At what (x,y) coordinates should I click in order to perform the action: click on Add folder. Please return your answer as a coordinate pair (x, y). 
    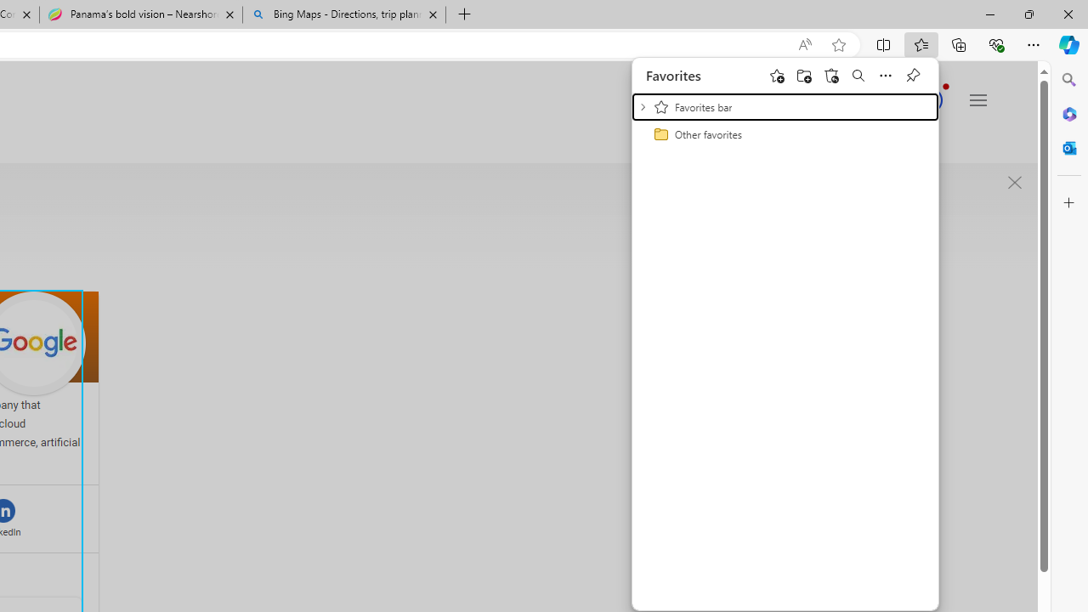
    Looking at the image, I should click on (804, 75).